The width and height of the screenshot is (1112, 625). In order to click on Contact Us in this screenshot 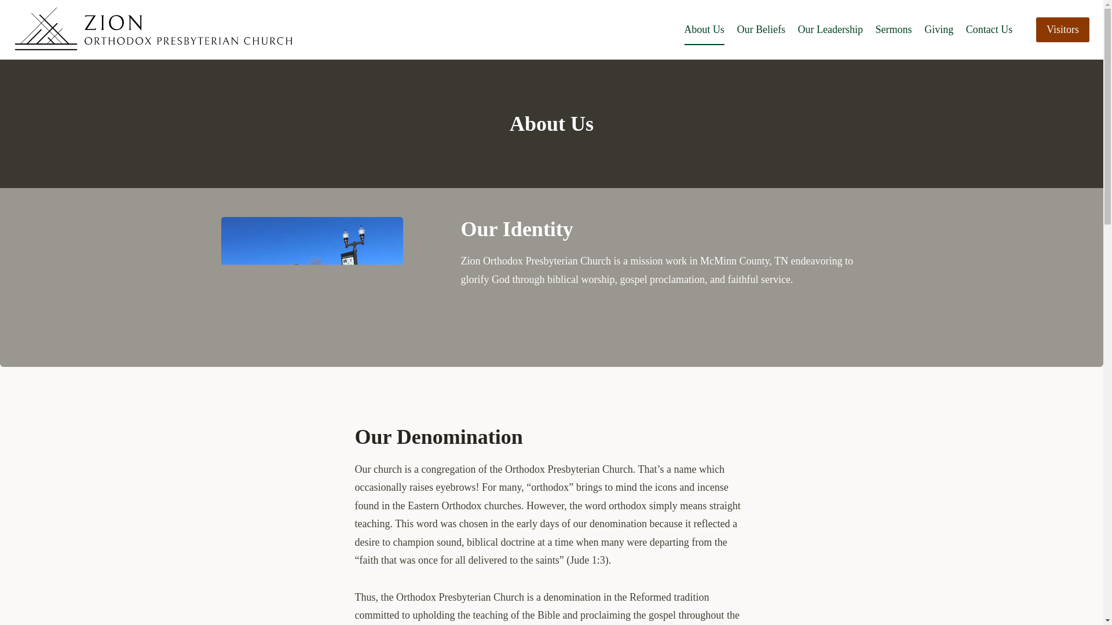, I will do `click(989, 29)`.